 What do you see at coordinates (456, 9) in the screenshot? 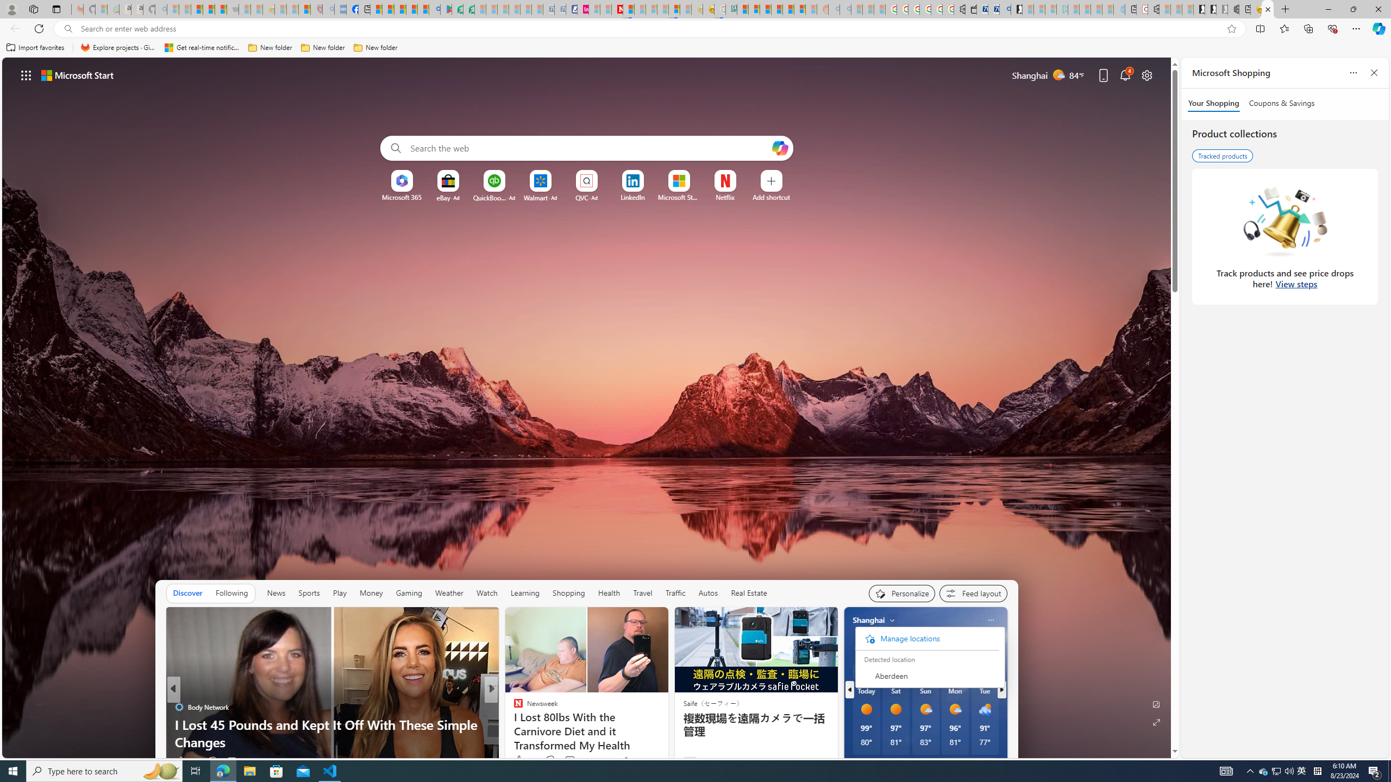
I see `Terms of Use Agreement` at bounding box center [456, 9].